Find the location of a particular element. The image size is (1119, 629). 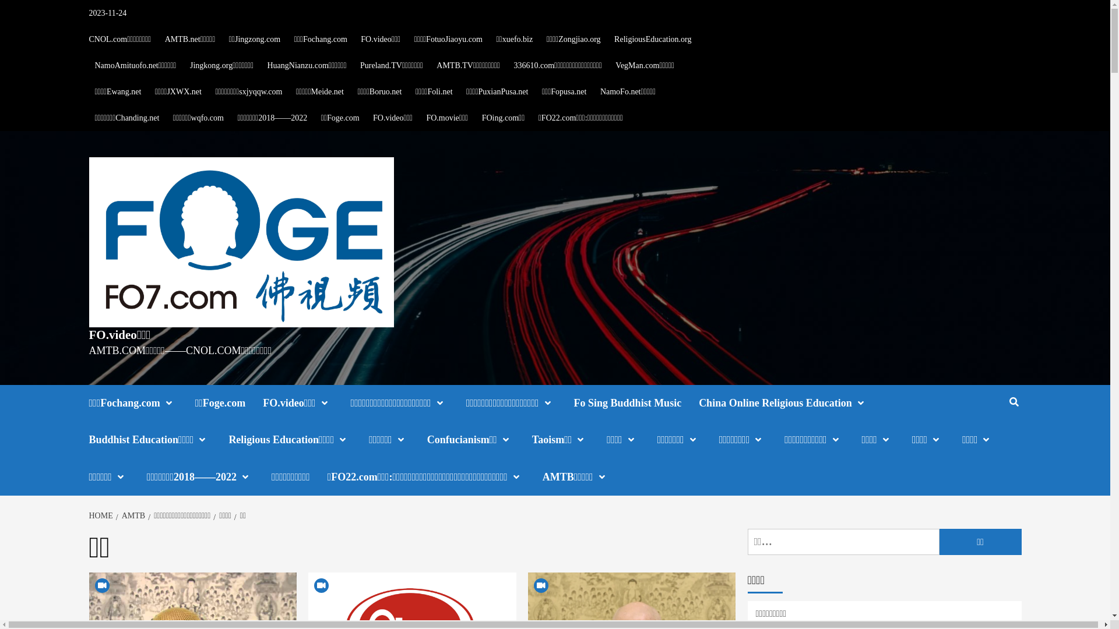

Fo Sing Buddhist Music is located at coordinates (636, 403).